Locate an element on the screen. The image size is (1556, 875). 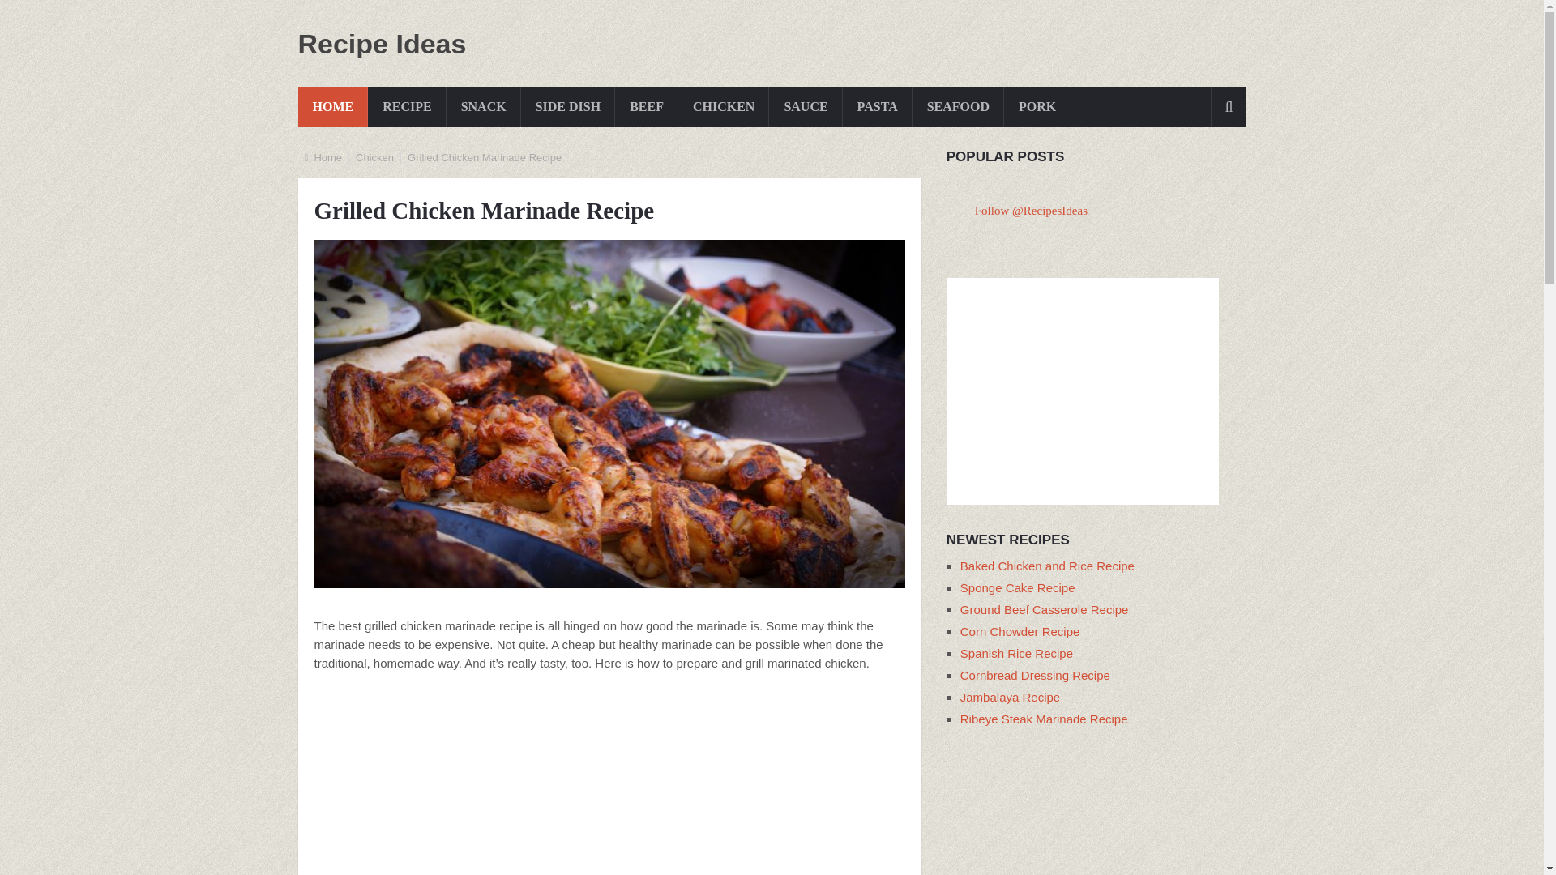
RECIPE is located at coordinates (406, 106).